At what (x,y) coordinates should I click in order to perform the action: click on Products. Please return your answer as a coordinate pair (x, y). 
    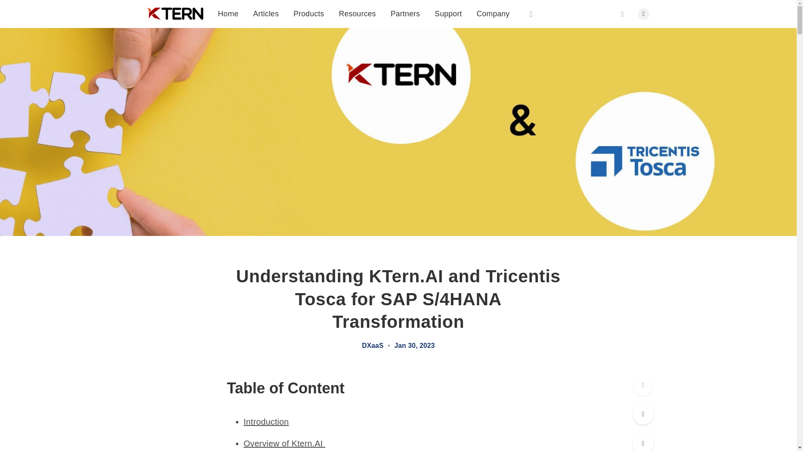
    Looking at the image, I should click on (309, 13).